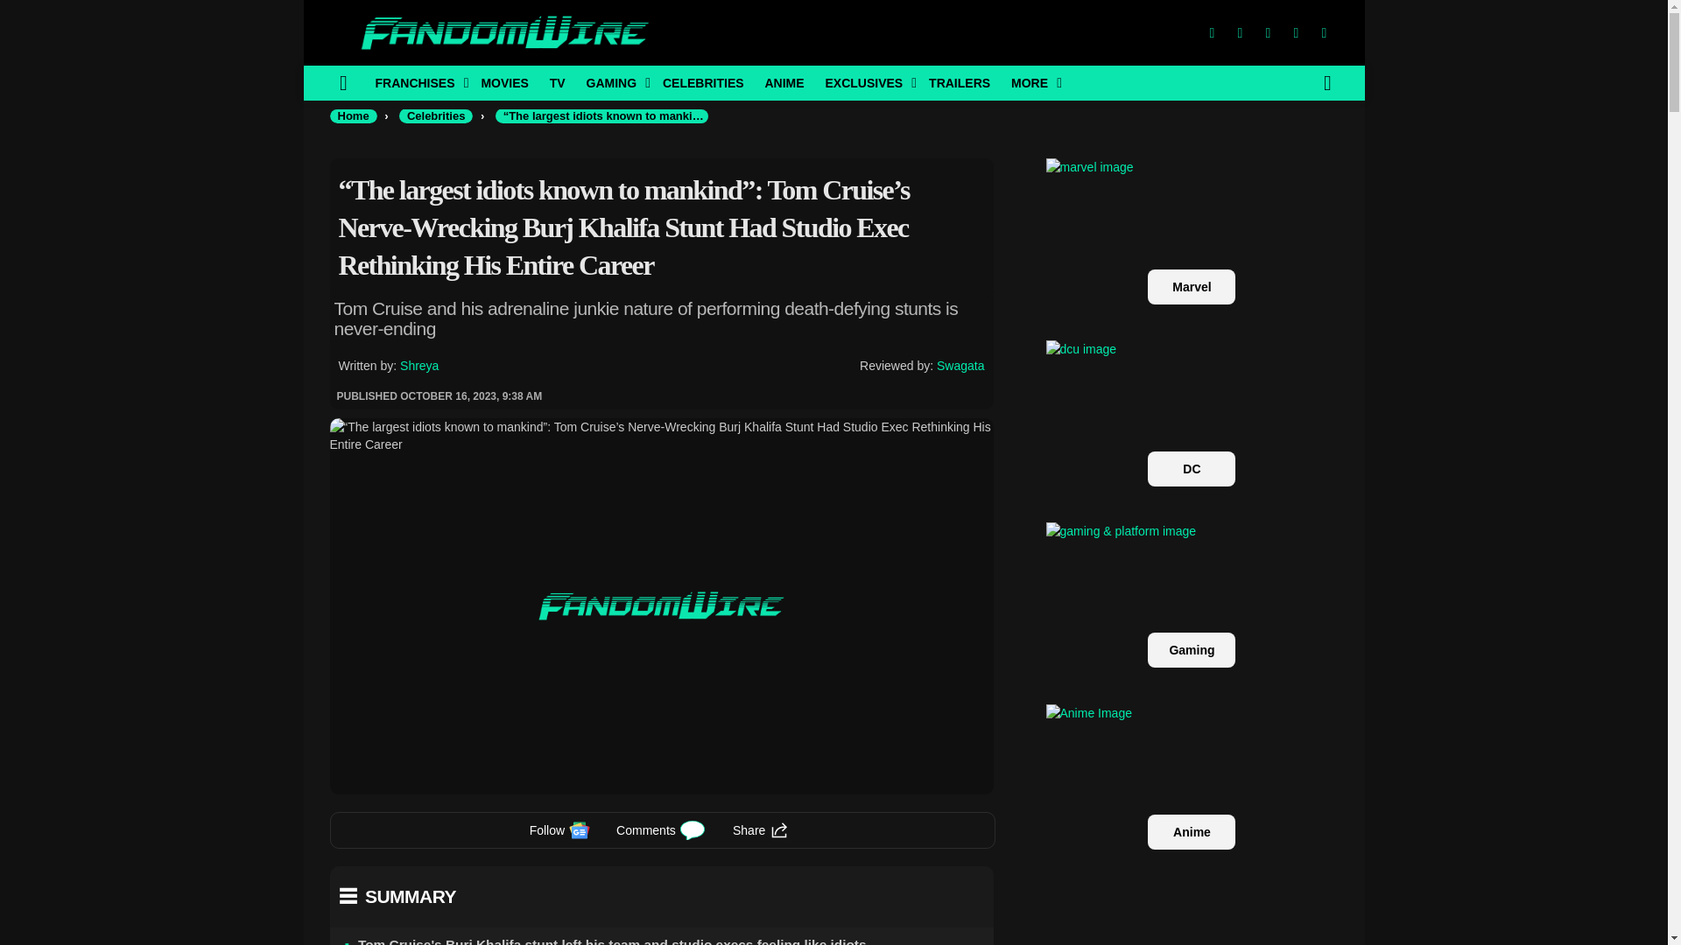  What do you see at coordinates (1031, 82) in the screenshot?
I see `MORE` at bounding box center [1031, 82].